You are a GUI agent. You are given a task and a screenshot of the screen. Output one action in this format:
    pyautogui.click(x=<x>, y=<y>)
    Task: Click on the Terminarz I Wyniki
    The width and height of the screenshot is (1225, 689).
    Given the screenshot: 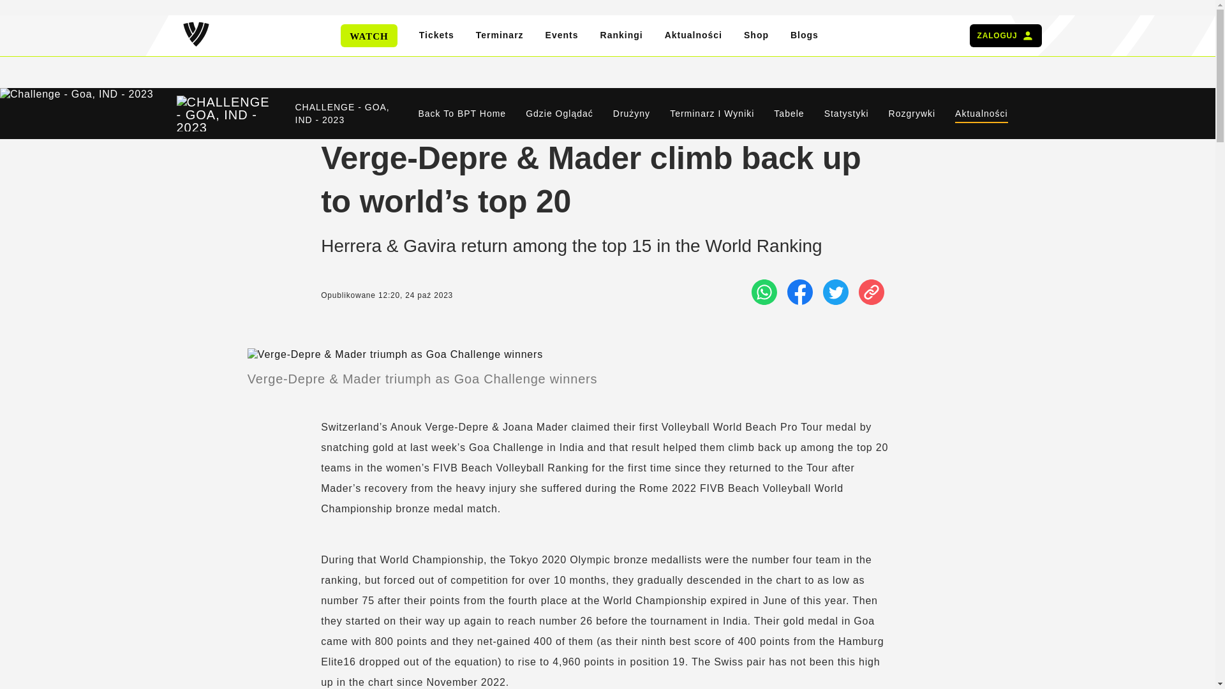 What is the action you would take?
    pyautogui.click(x=711, y=114)
    